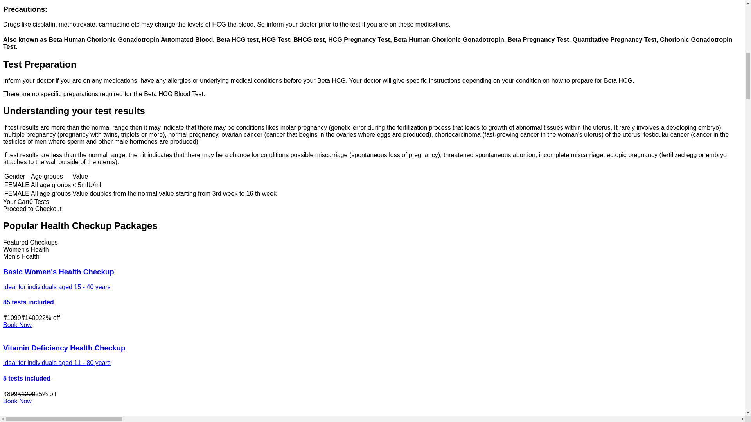 The width and height of the screenshot is (751, 422). What do you see at coordinates (17, 401) in the screenshot?
I see `Book Now` at bounding box center [17, 401].